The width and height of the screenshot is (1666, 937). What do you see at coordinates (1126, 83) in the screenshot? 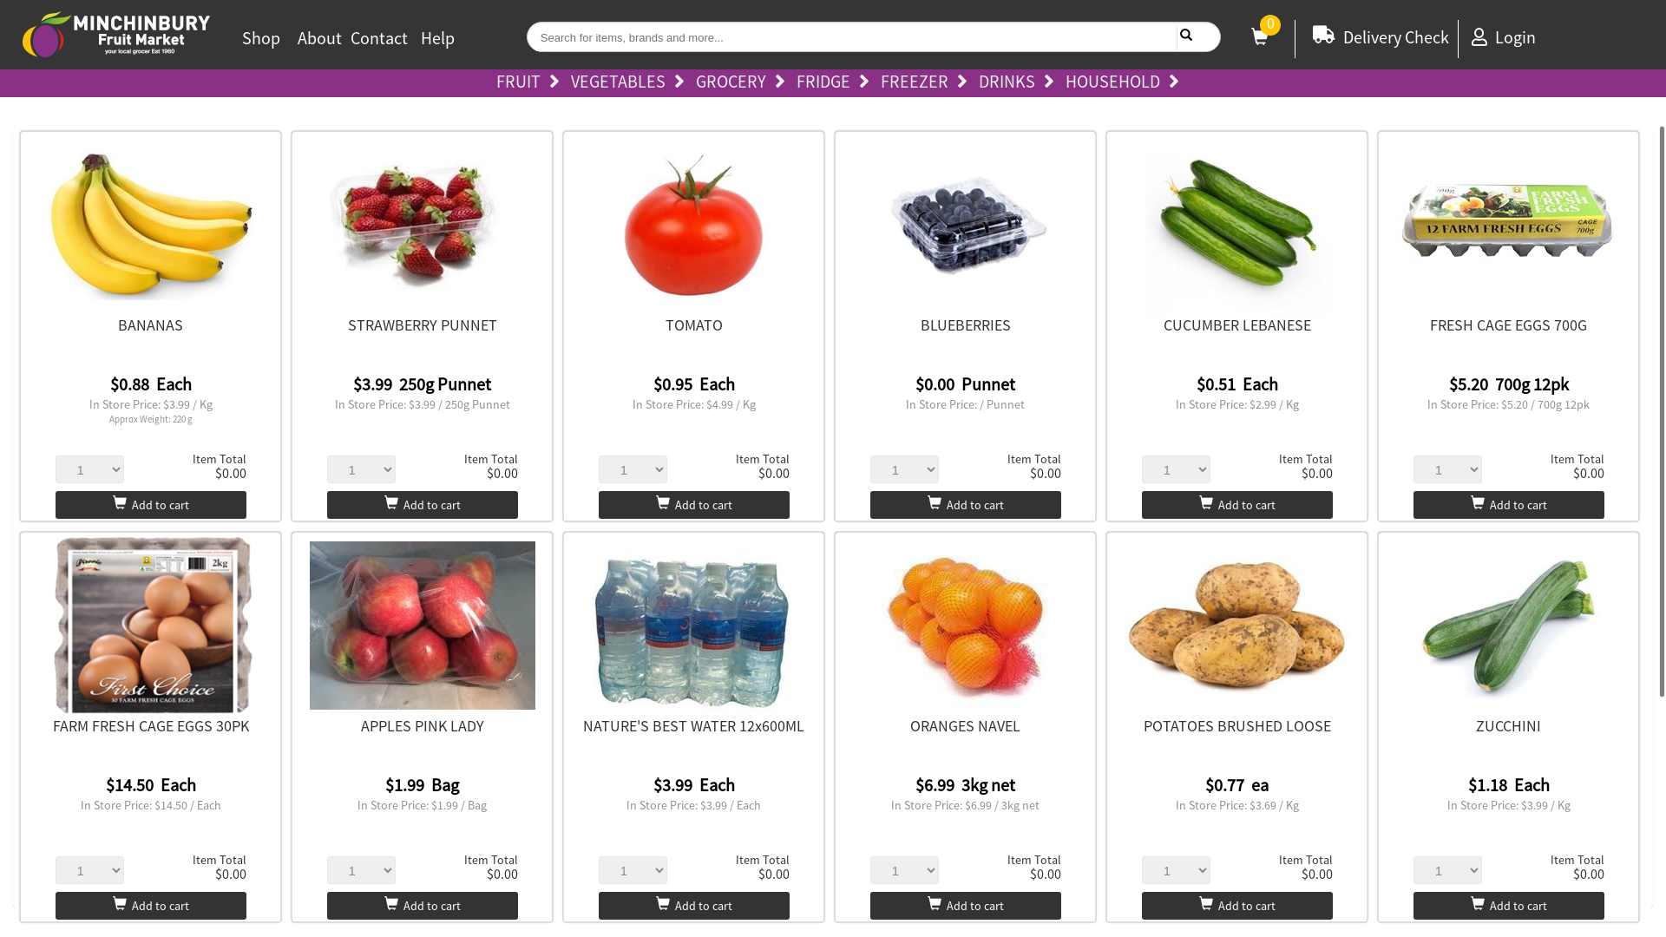
I see `HOUSEHOLD` at bounding box center [1126, 83].